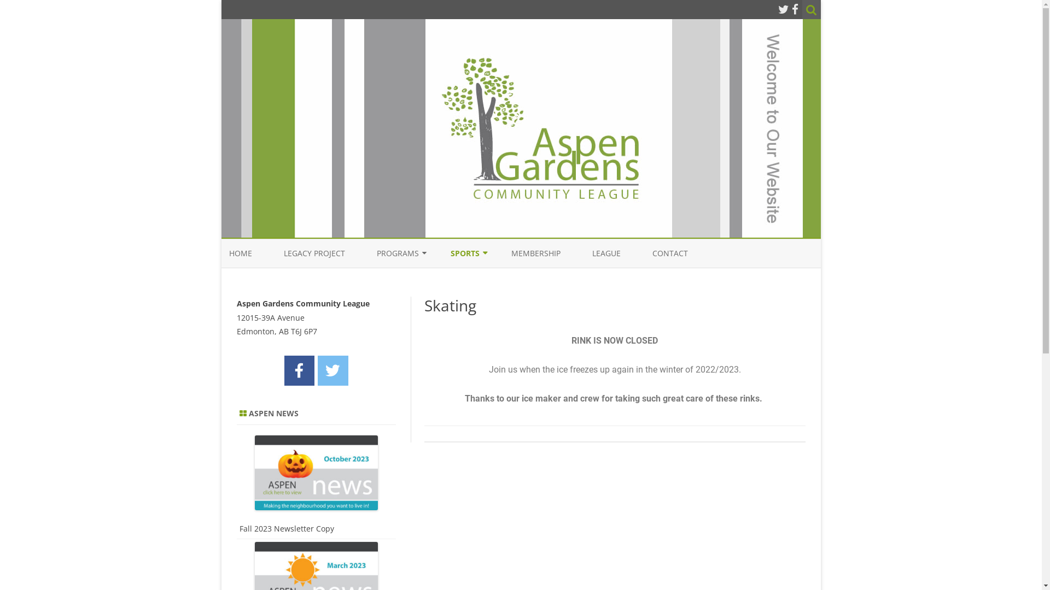 Image resolution: width=1050 pixels, height=590 pixels. I want to click on CONTACT, so click(669, 253).